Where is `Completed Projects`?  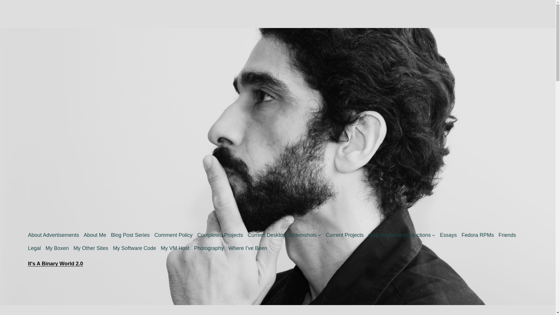
Completed Projects is located at coordinates (220, 235).